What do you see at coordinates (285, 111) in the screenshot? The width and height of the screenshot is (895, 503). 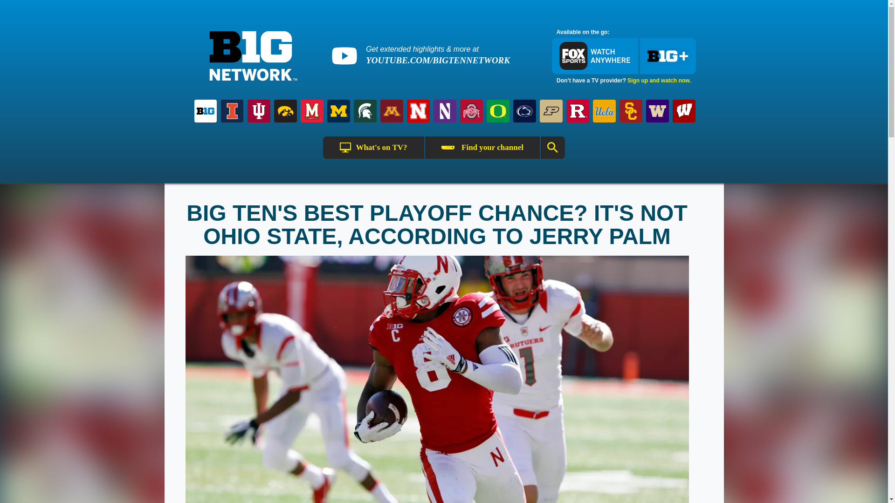 I see `Iowa Hawkeyes` at bounding box center [285, 111].